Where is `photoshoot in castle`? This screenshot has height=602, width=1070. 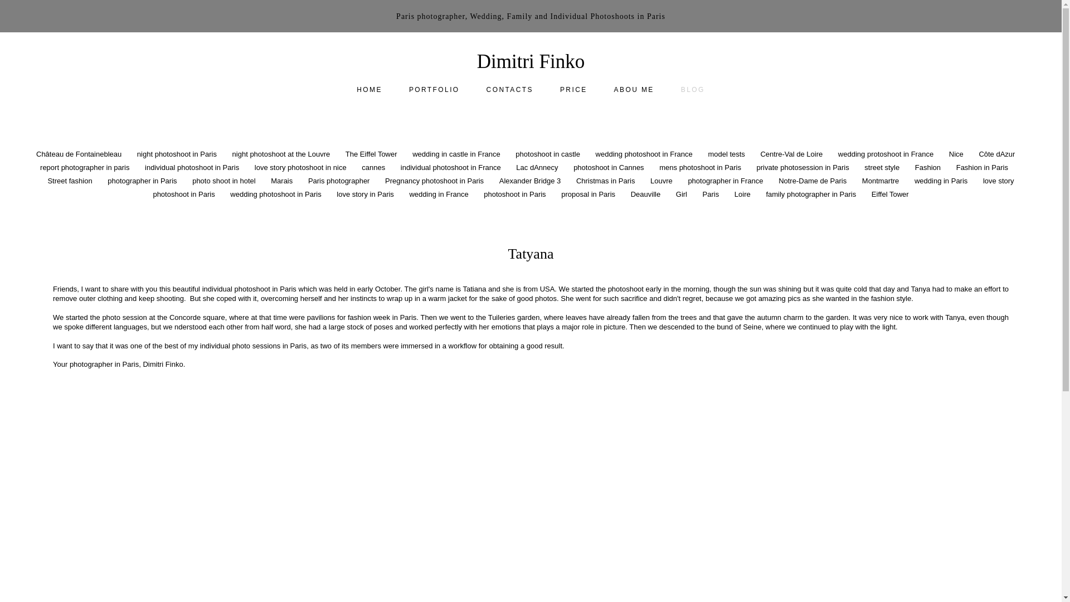 photoshoot in castle is located at coordinates (548, 154).